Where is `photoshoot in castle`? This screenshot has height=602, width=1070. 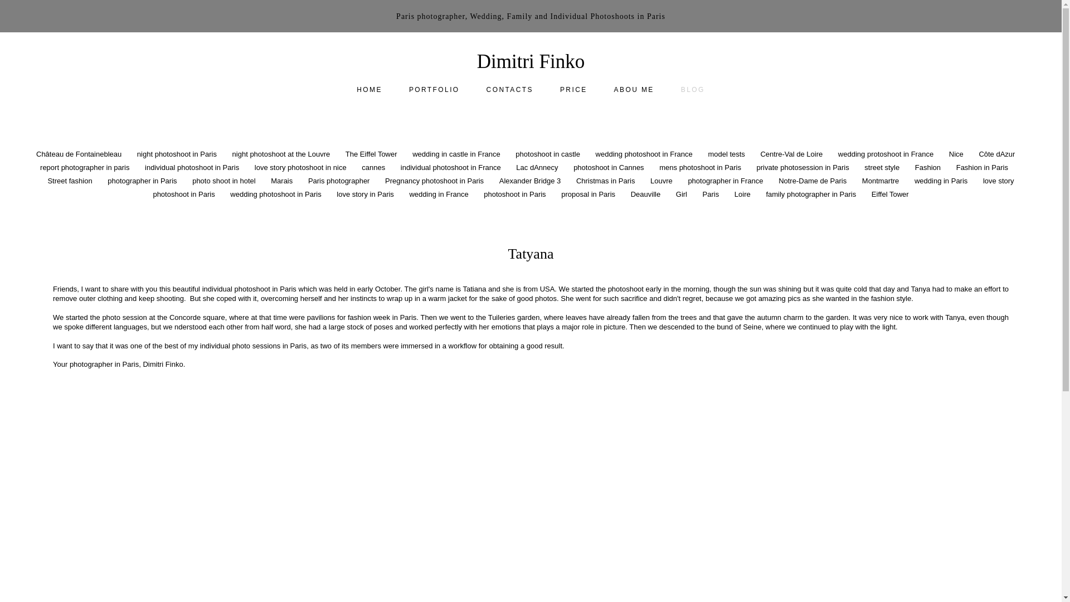 photoshoot in castle is located at coordinates (548, 154).